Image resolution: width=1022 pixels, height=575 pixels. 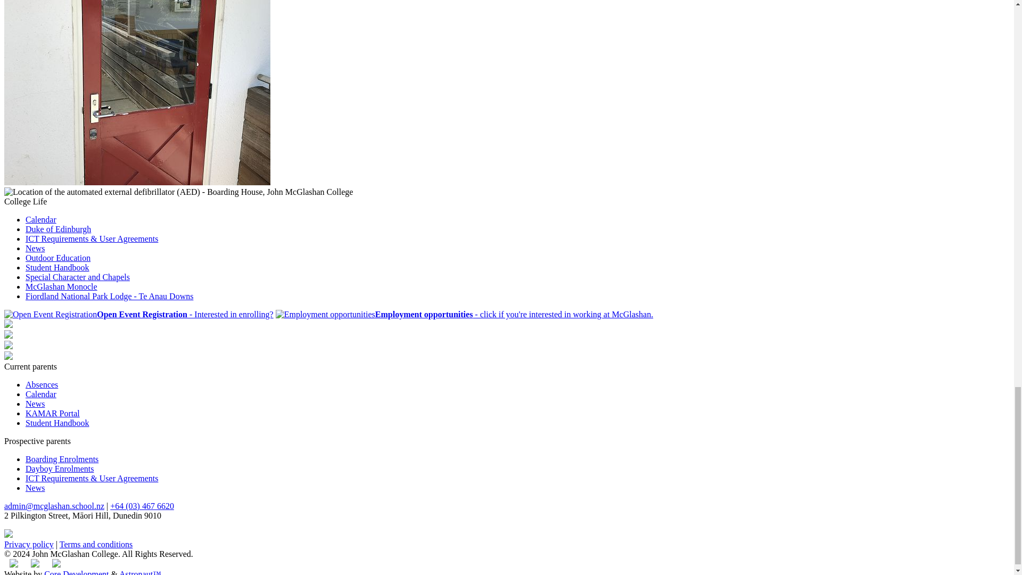 What do you see at coordinates (42, 384) in the screenshot?
I see `Absences` at bounding box center [42, 384].